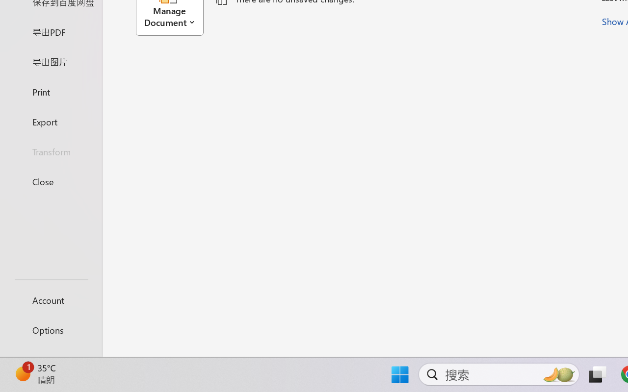 The width and height of the screenshot is (628, 392). Describe the element at coordinates (51, 91) in the screenshot. I see `Print` at that location.